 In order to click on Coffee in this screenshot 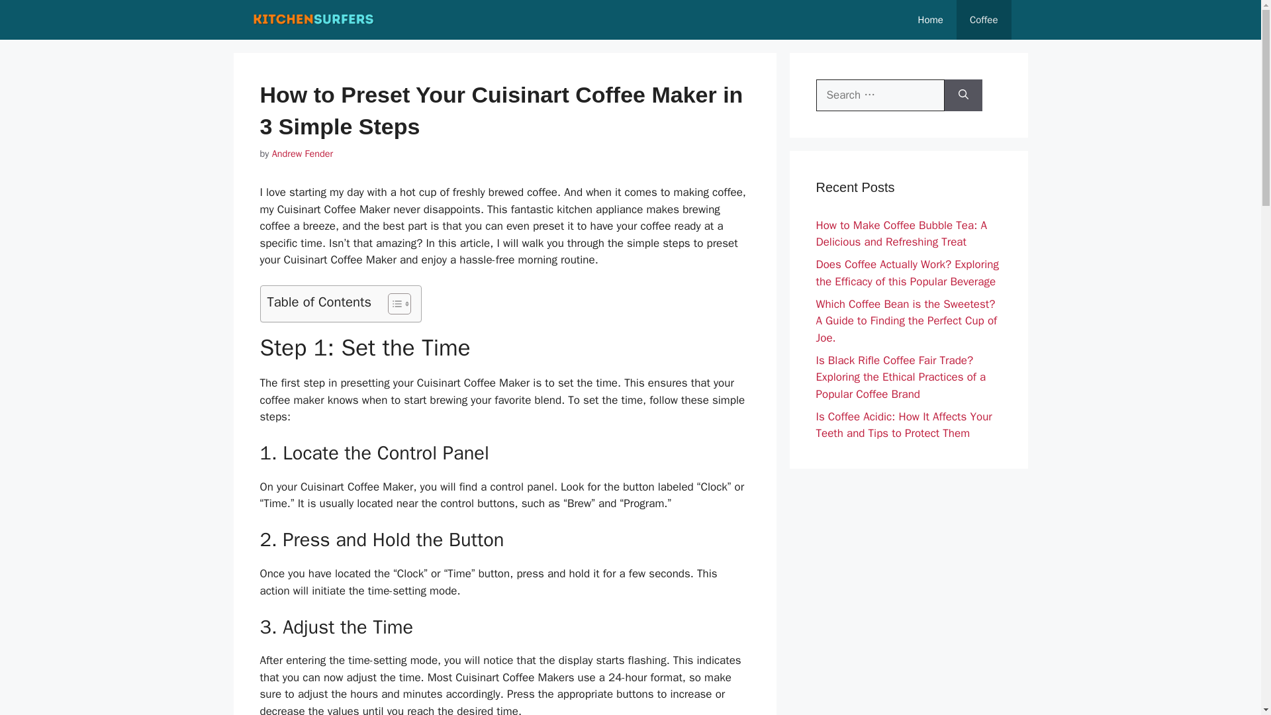, I will do `click(984, 20)`.